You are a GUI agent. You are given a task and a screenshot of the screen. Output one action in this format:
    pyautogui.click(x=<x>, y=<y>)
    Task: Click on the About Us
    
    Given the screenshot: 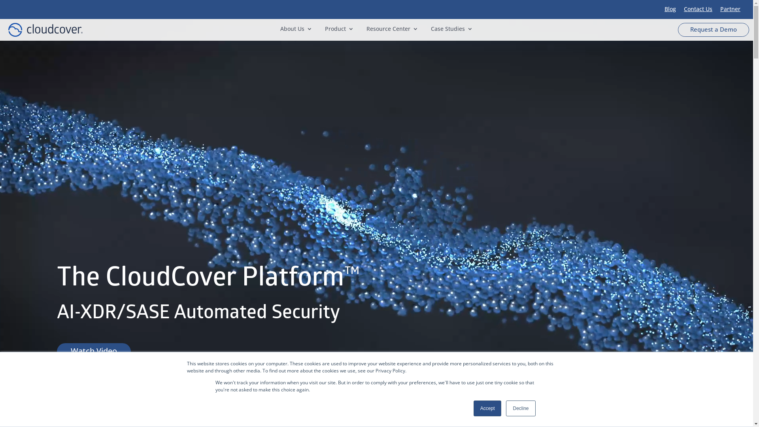 What is the action you would take?
    pyautogui.click(x=296, y=30)
    